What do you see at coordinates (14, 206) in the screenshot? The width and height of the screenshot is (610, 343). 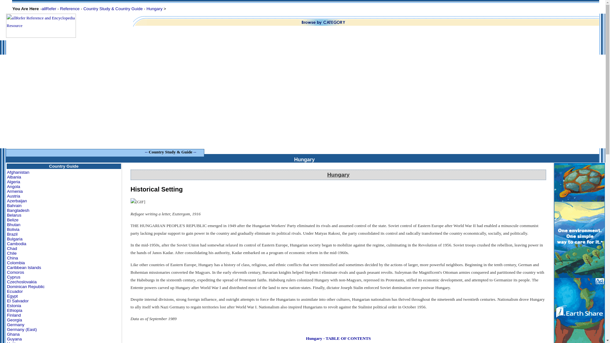 I see `Bahrain` at bounding box center [14, 206].